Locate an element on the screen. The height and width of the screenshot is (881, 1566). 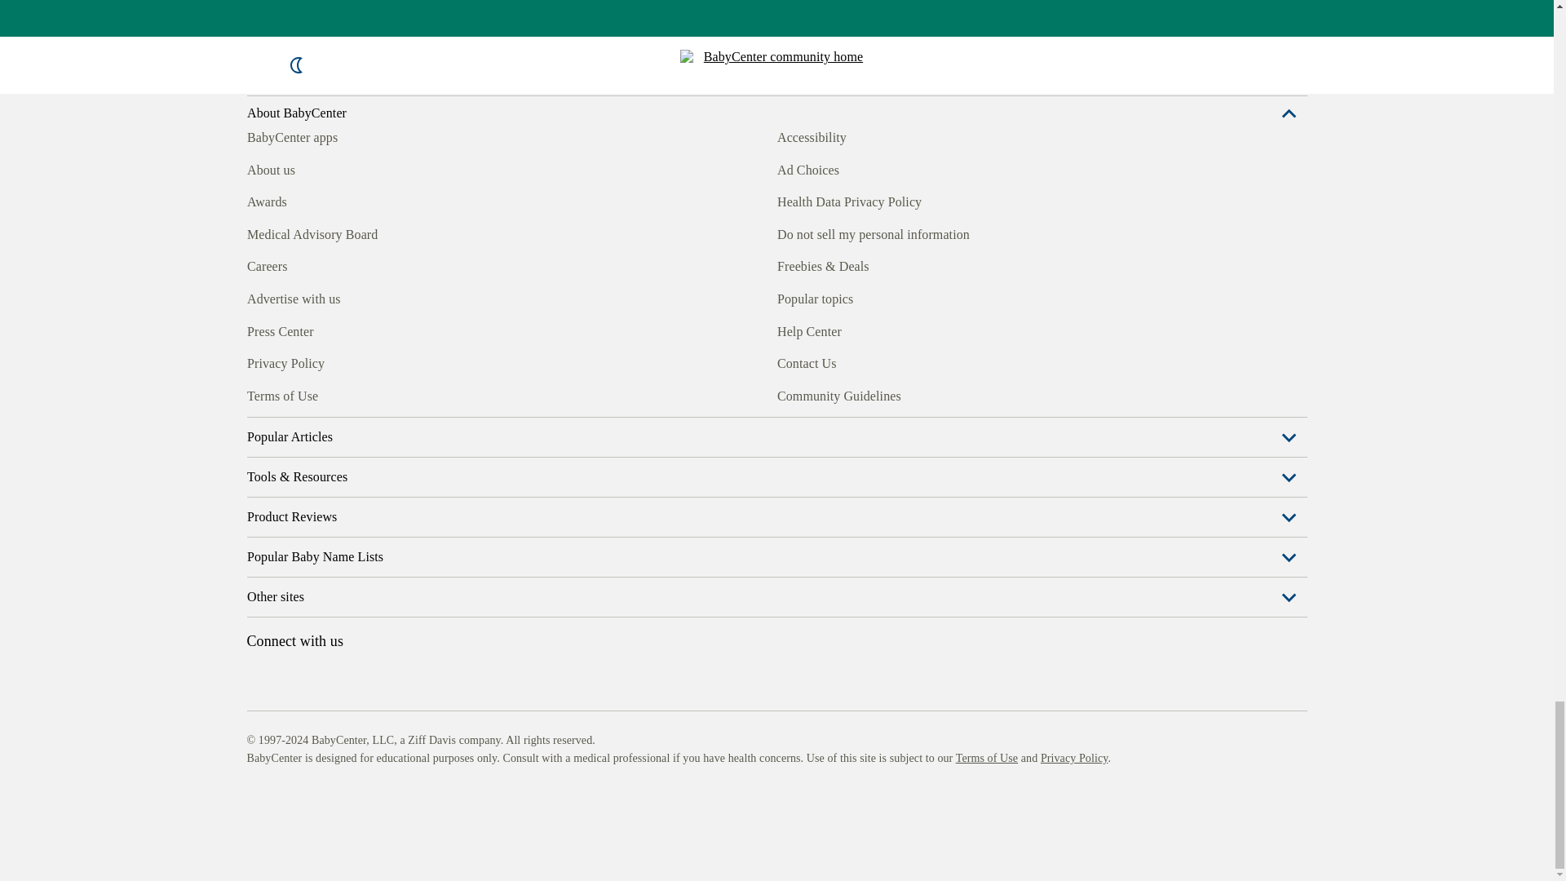
BabyCenter Instagram feed is located at coordinates (295, 480).